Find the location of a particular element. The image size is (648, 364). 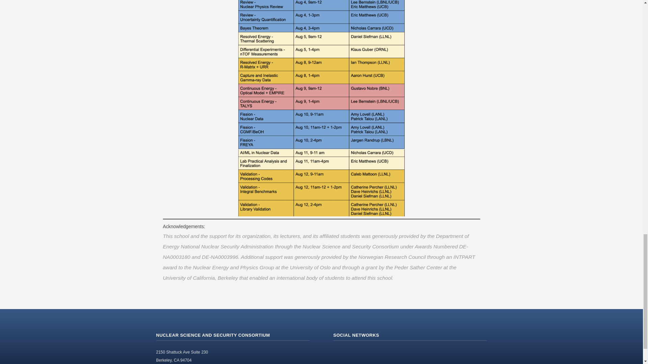

RSS Feed is located at coordinates (339, 353).